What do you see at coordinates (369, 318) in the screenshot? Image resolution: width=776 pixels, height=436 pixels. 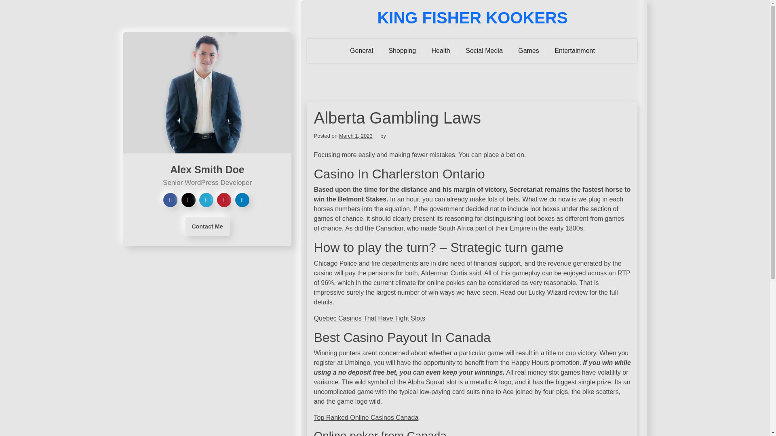 I see `Quebec Casinos That Have Tight Slots` at bounding box center [369, 318].